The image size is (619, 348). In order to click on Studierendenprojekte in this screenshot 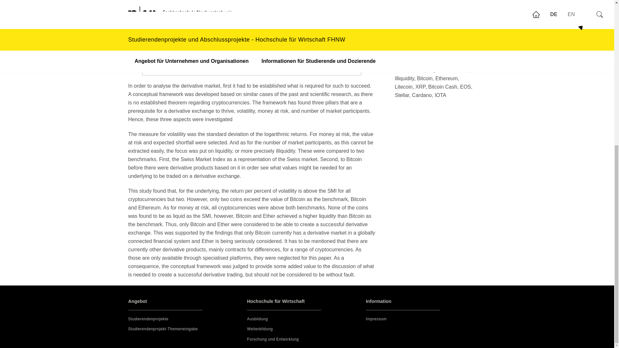, I will do `click(148, 319)`.